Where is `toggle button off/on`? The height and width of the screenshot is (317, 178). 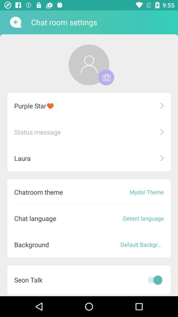
toggle button off/on is located at coordinates (153, 280).